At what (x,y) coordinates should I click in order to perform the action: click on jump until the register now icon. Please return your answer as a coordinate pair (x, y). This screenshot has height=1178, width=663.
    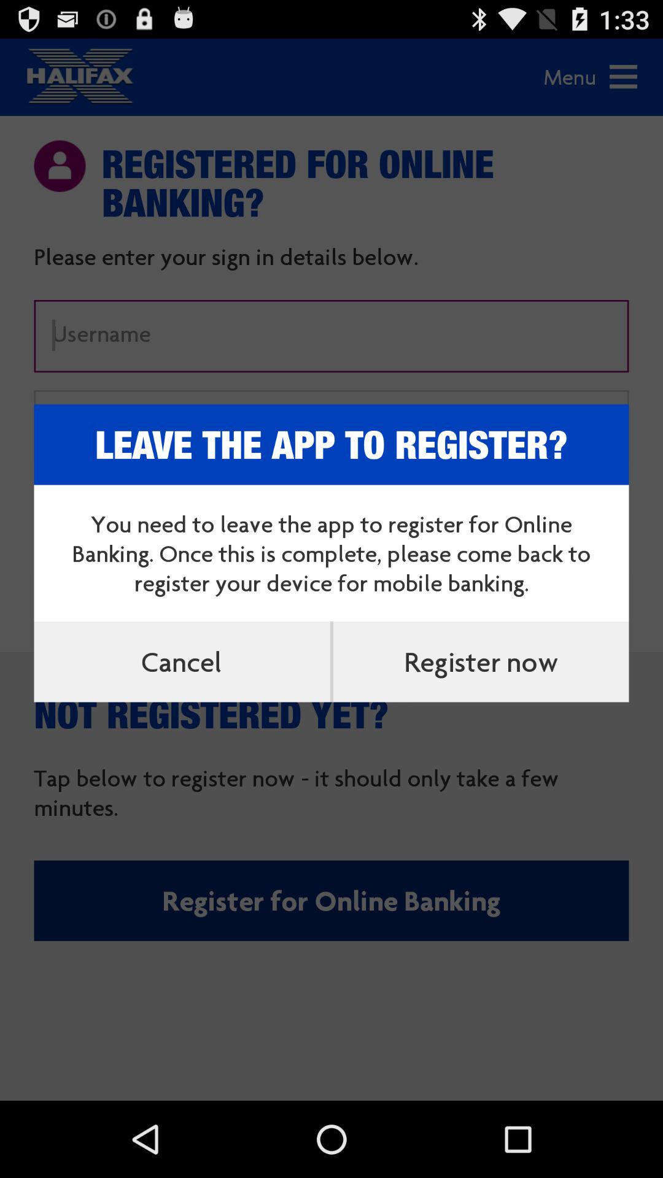
    Looking at the image, I should click on (481, 661).